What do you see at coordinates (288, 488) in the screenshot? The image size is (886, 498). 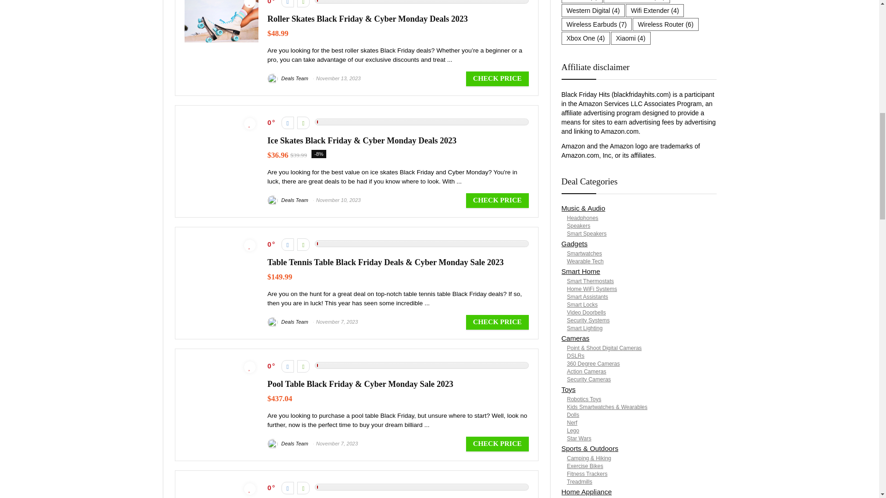 I see `Vote down` at bounding box center [288, 488].